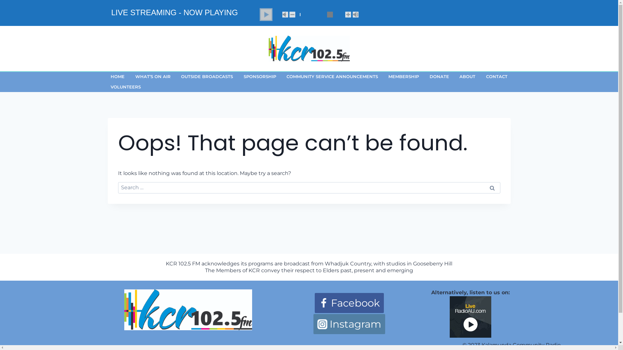  I want to click on -, so click(292, 15).